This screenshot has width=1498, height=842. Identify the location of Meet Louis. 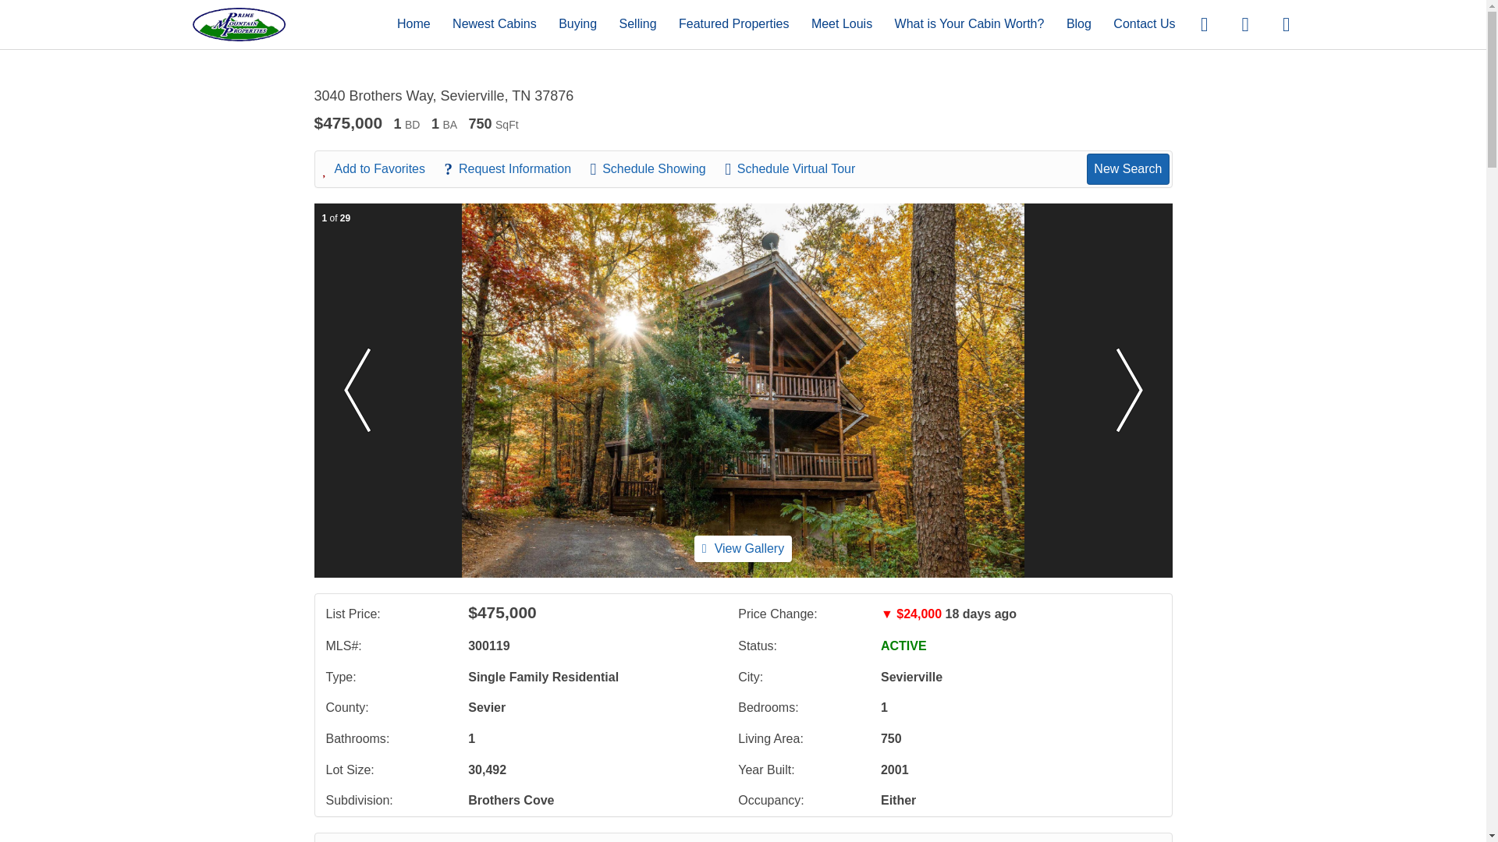
(841, 23).